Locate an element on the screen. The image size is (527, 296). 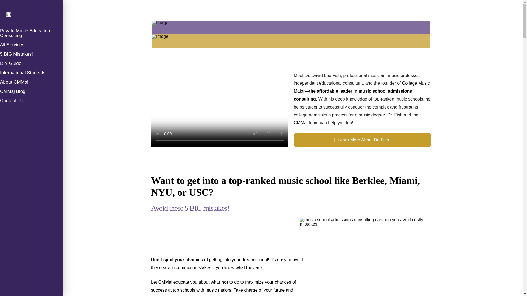
Learn More About Dr. Fish is located at coordinates (362, 140).